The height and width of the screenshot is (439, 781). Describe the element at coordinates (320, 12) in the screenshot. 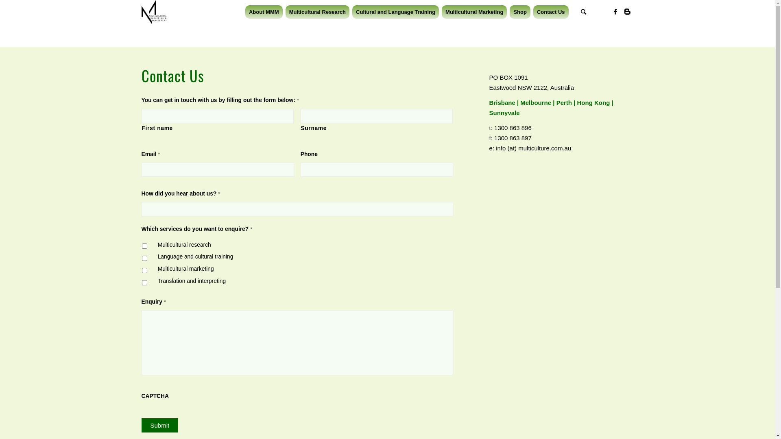

I see `Multicultural Research` at that location.